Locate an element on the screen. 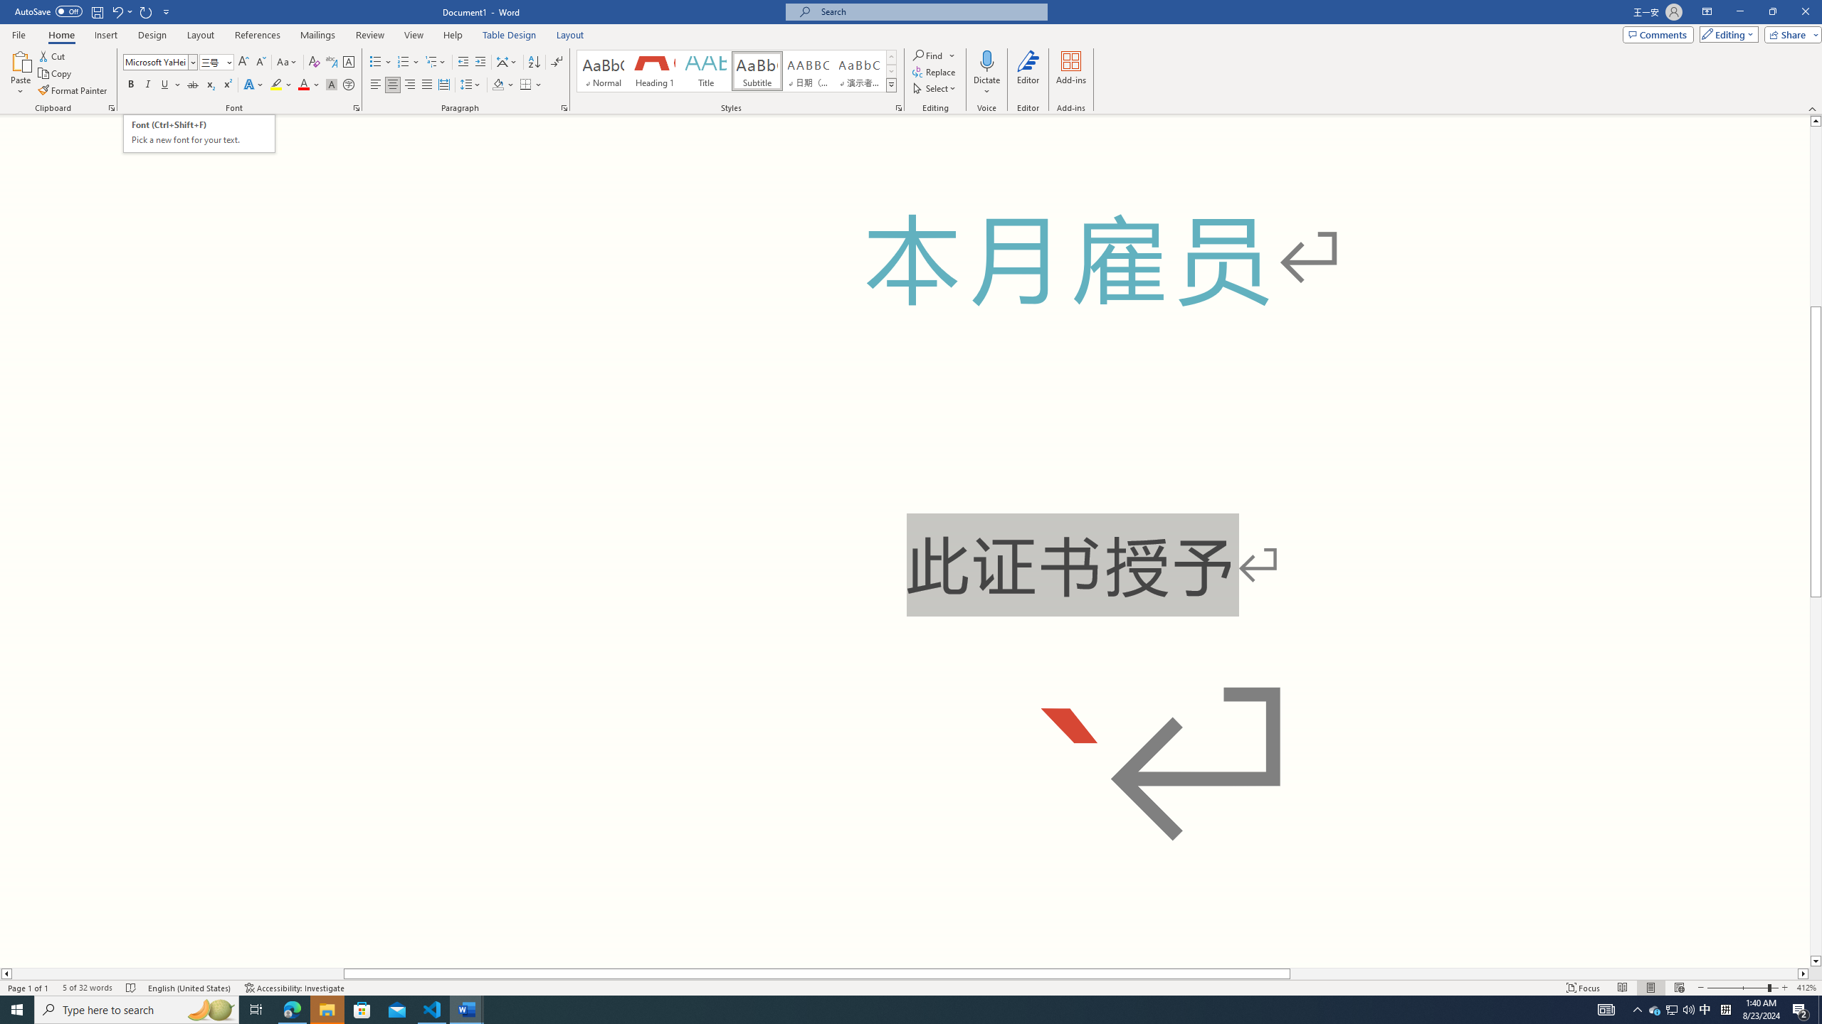 This screenshot has height=1024, width=1822. Column right is located at coordinates (1803, 974).